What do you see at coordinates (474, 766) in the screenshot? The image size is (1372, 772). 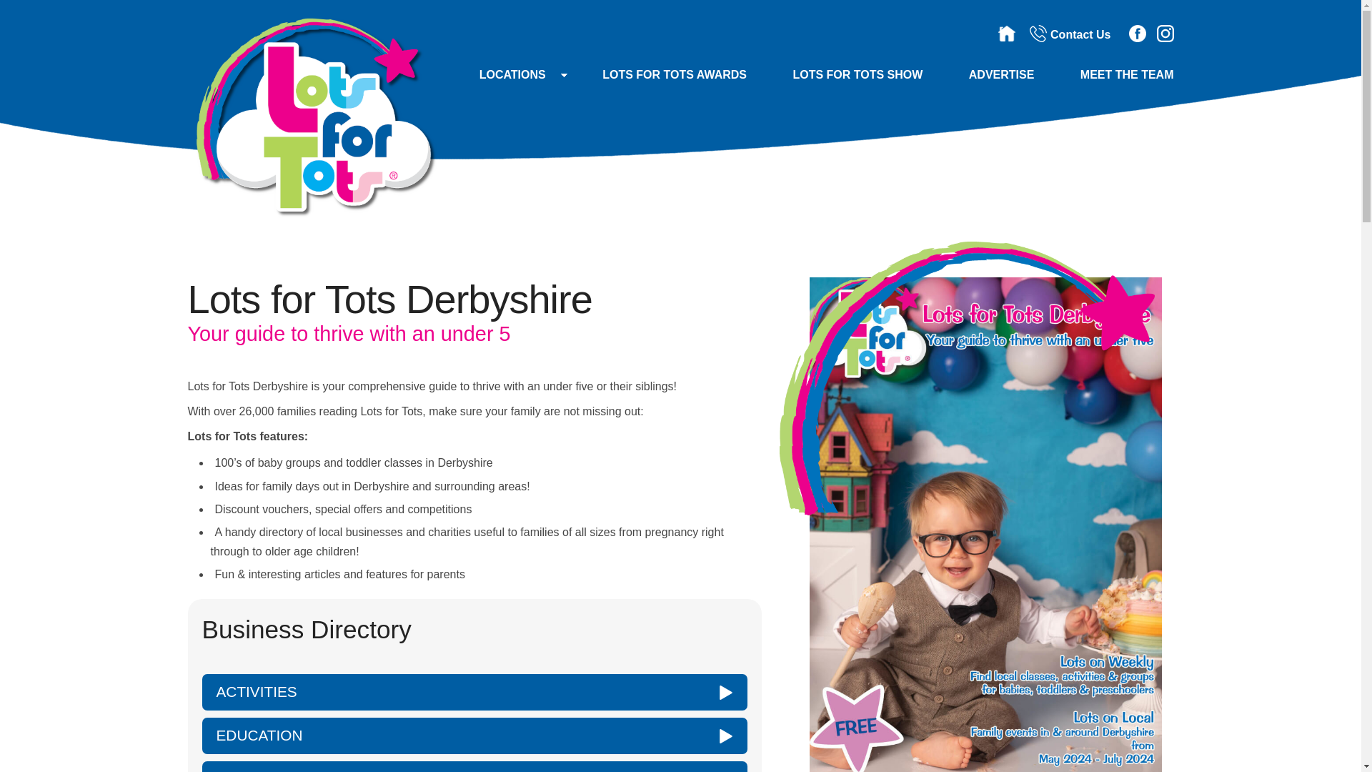 I see `CHARITIES` at bounding box center [474, 766].